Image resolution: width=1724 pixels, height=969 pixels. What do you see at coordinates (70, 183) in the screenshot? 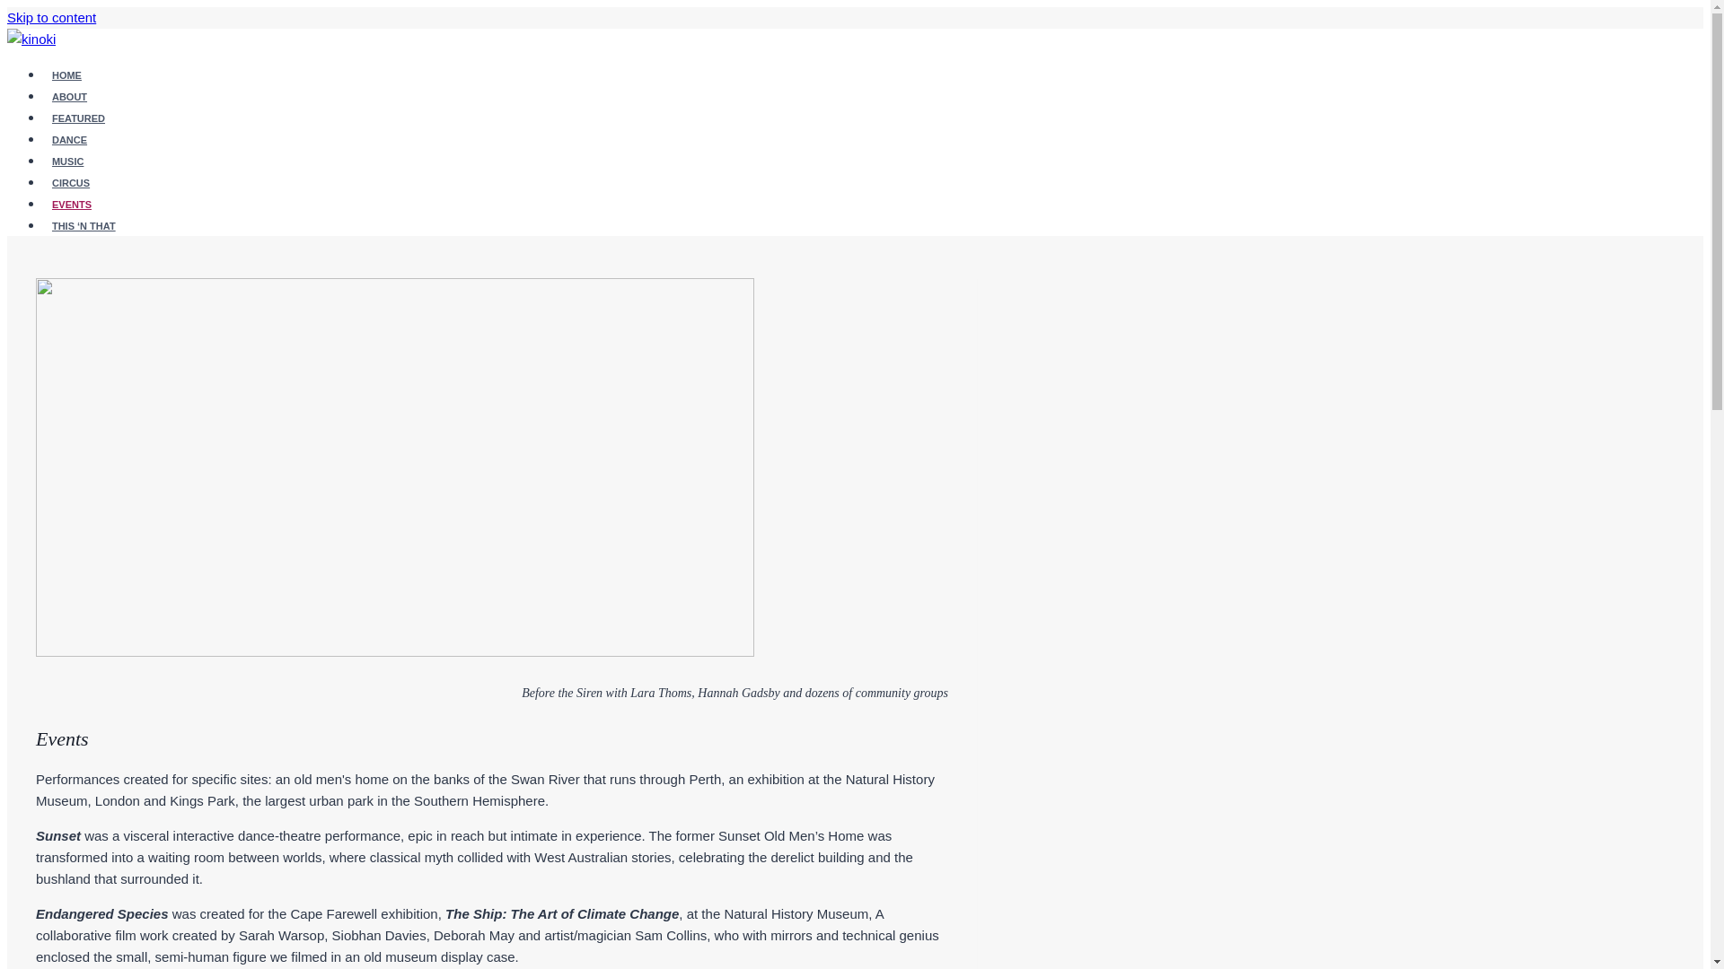
I see `CIRCUS` at bounding box center [70, 183].